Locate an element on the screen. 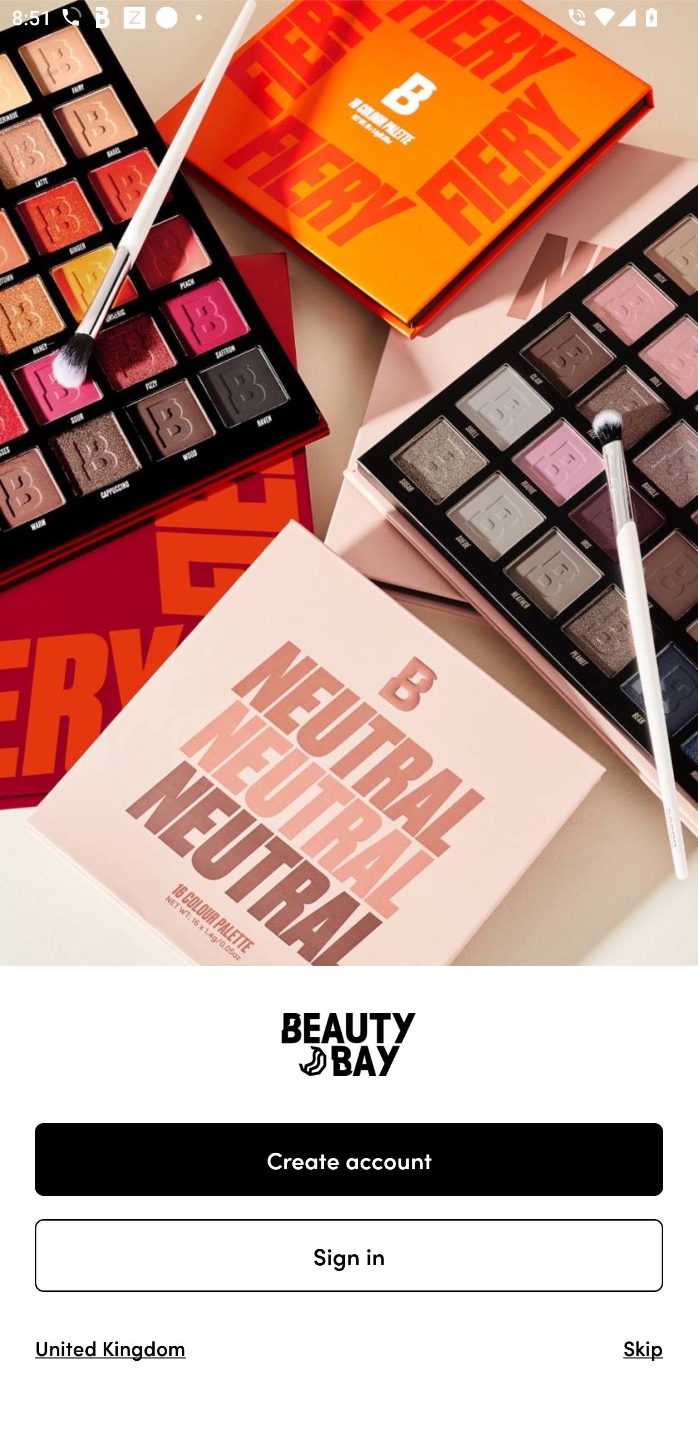 The height and width of the screenshot is (1436, 698). Create account is located at coordinates (349, 1159).